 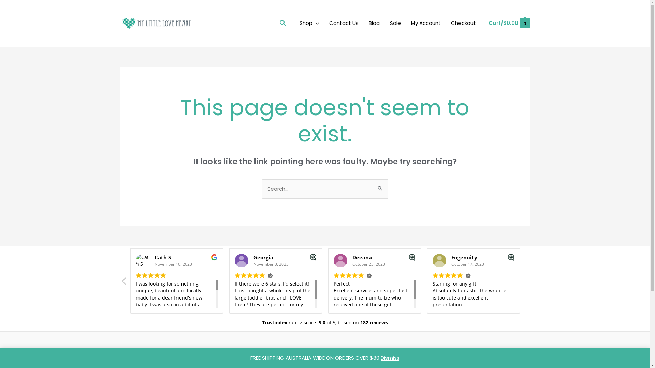 What do you see at coordinates (380, 186) in the screenshot?
I see `Search` at bounding box center [380, 186].